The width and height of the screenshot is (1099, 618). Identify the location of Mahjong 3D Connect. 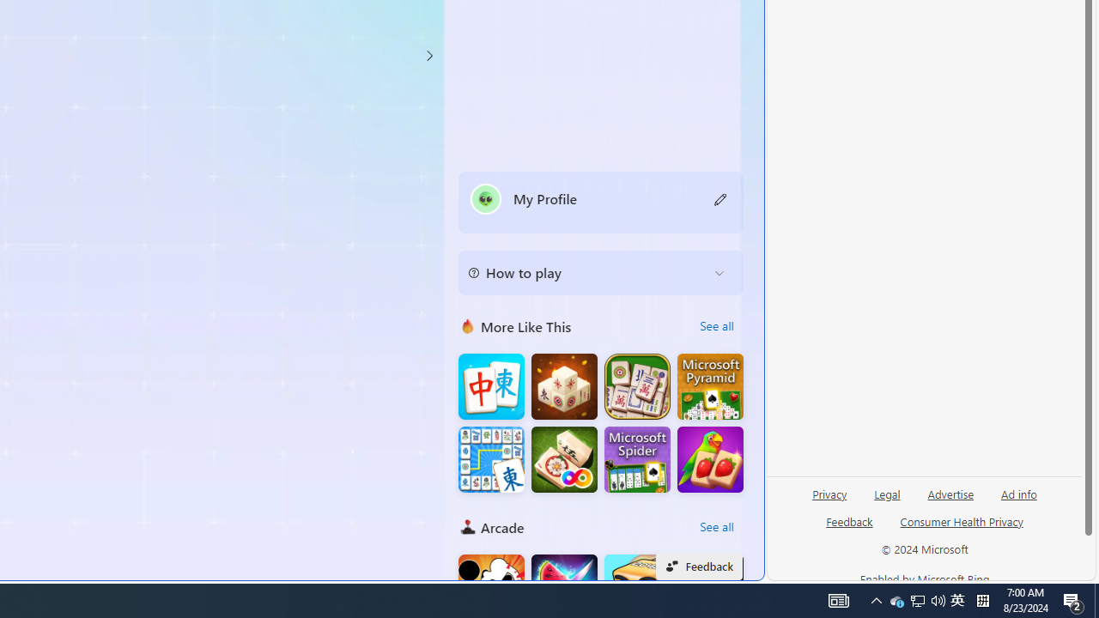
(564, 386).